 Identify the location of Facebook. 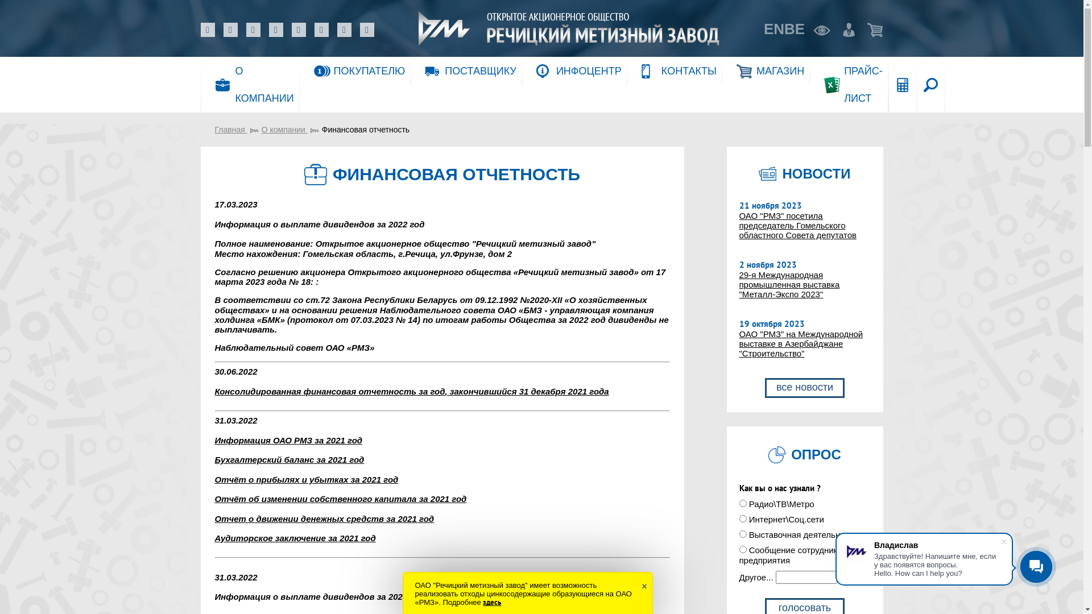
(230, 30).